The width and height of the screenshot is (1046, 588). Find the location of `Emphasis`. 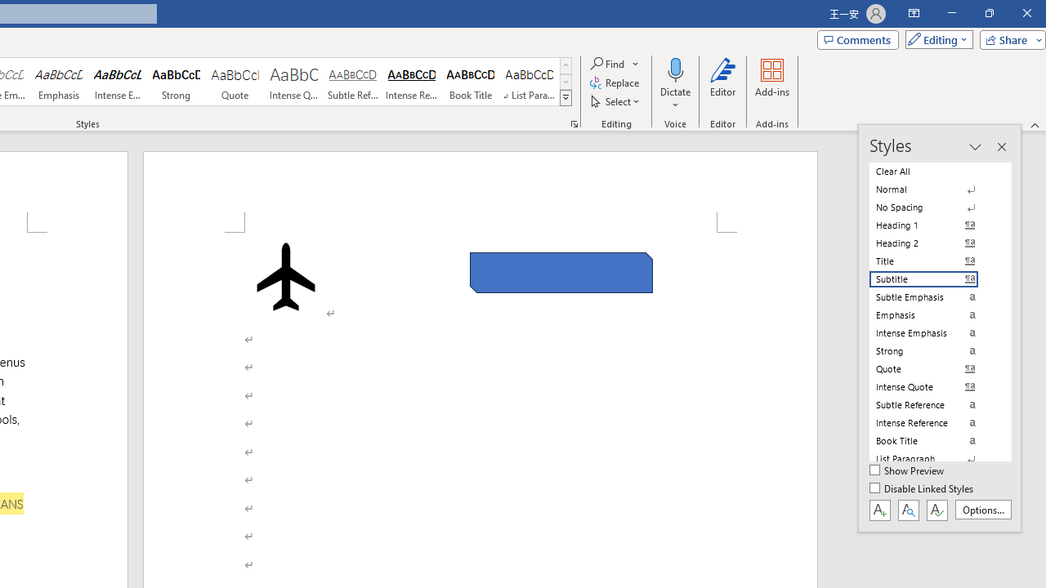

Emphasis is located at coordinates (58, 82).